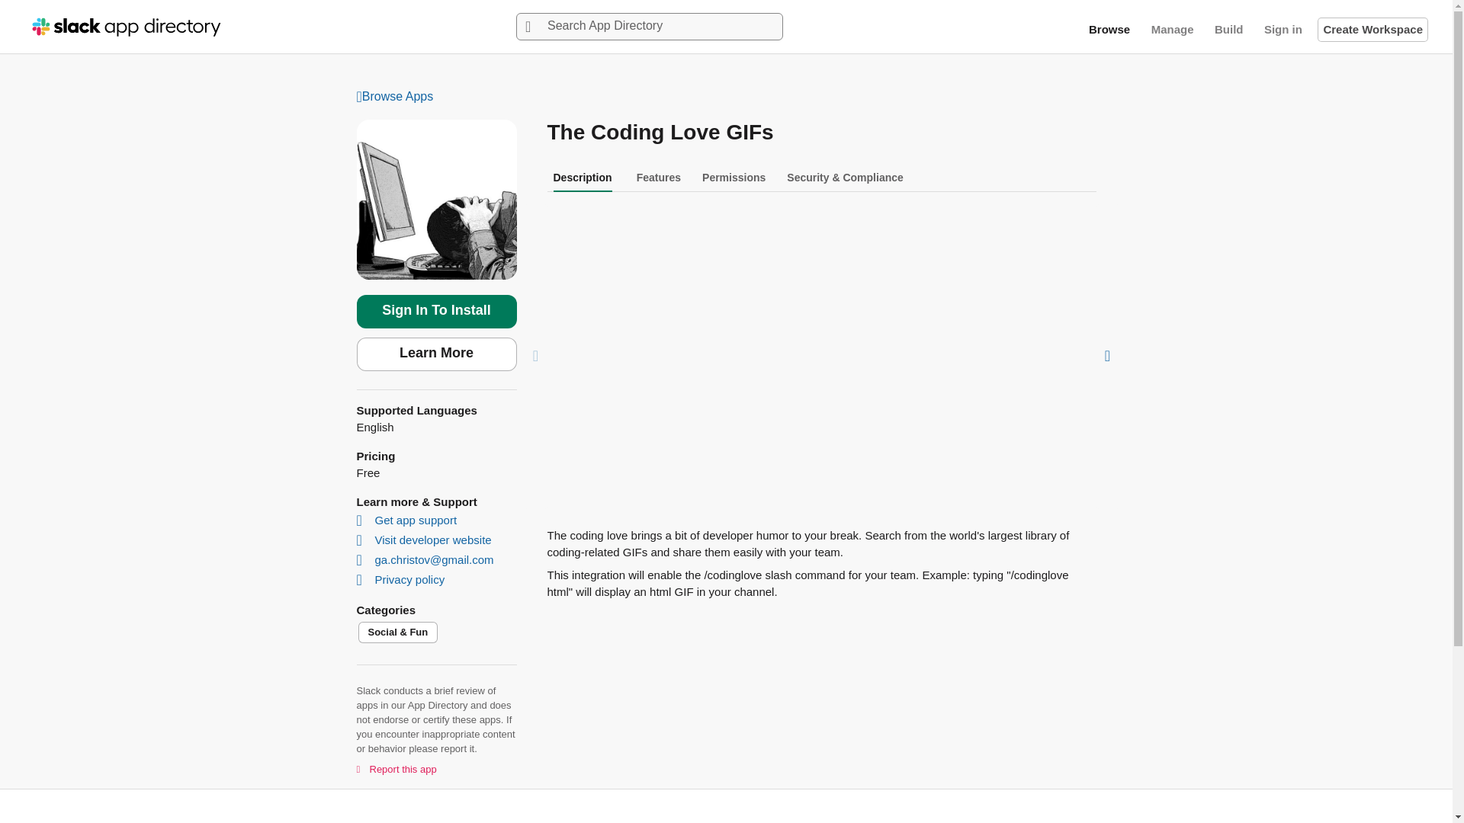 The image size is (1464, 823). Describe the element at coordinates (1283, 29) in the screenshot. I see `Sign in` at that location.